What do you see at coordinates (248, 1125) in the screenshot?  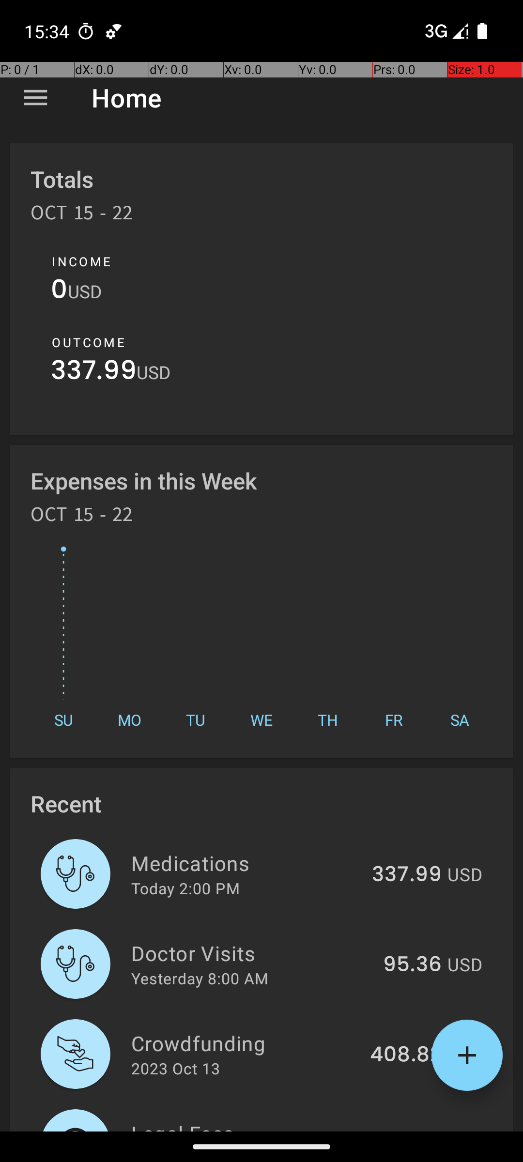 I see `Legal Fees` at bounding box center [248, 1125].